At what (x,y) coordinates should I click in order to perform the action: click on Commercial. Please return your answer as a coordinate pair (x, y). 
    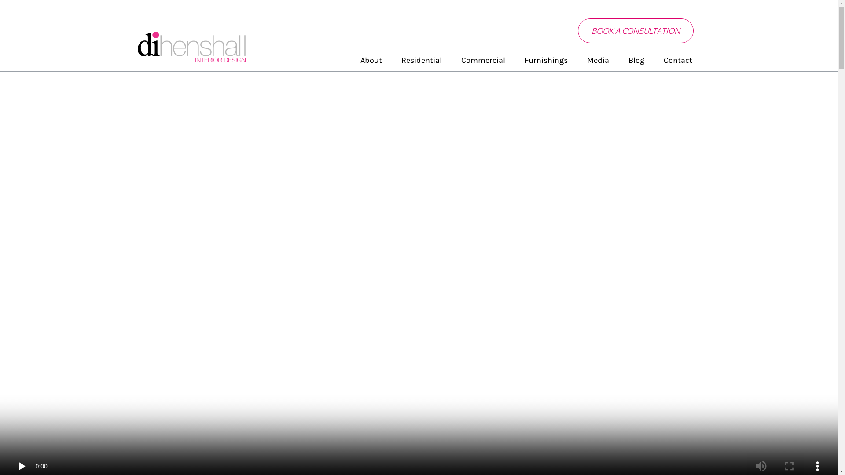
    Looking at the image, I should click on (483, 60).